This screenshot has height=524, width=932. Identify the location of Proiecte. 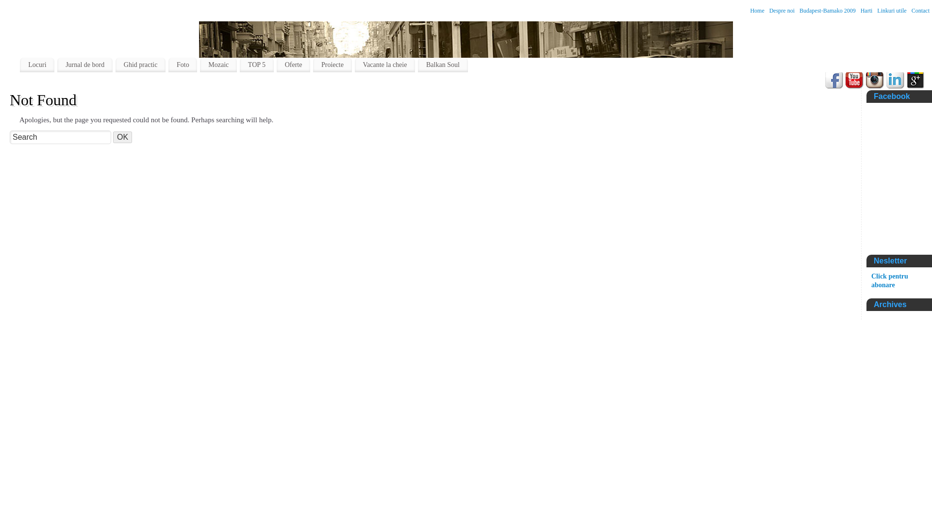
(332, 65).